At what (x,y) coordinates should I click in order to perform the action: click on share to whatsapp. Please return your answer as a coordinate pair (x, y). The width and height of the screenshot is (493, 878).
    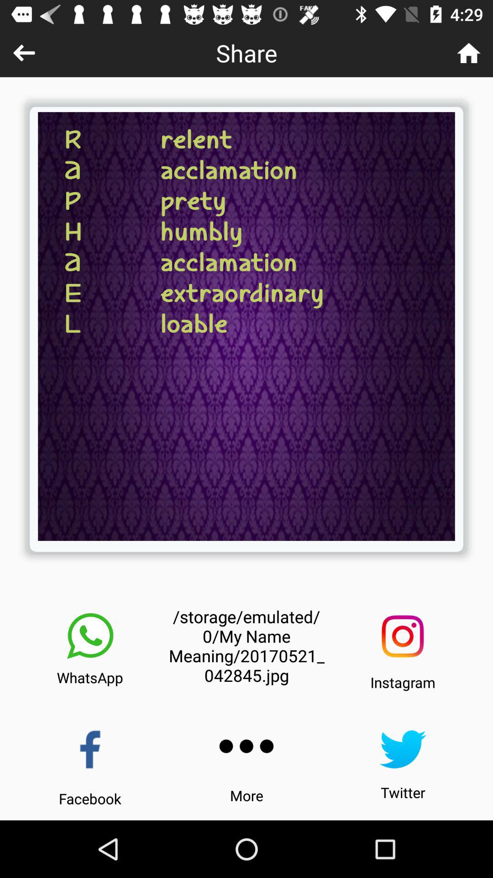
    Looking at the image, I should click on (90, 636).